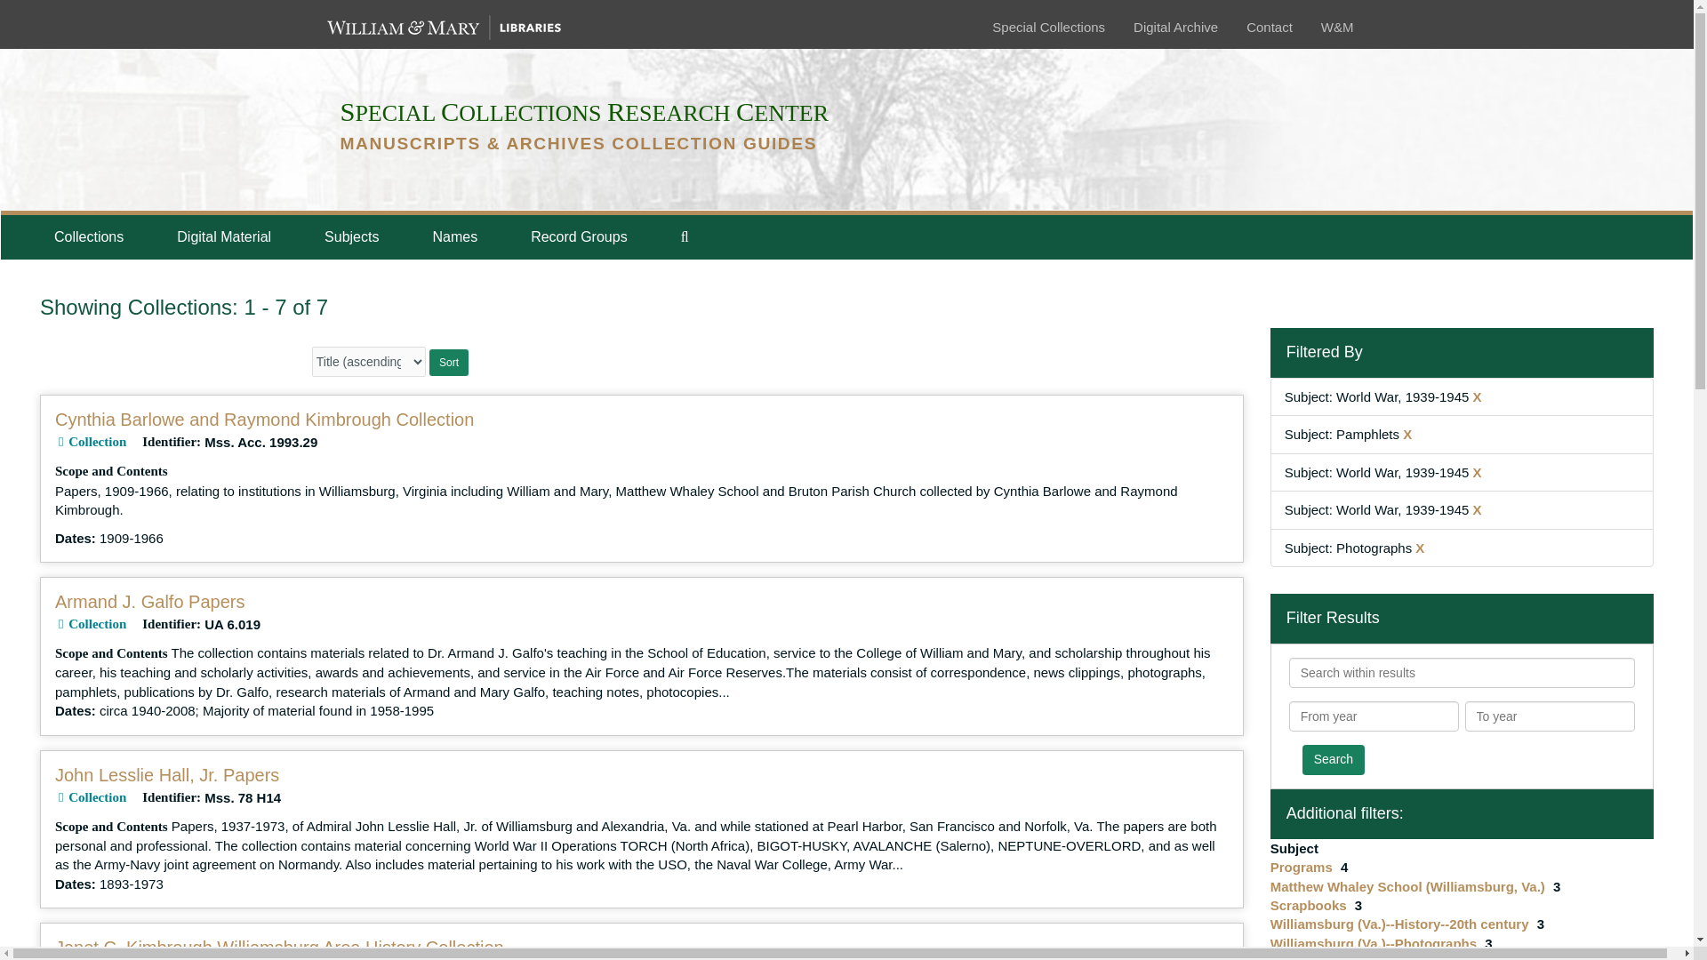 The height and width of the screenshot is (960, 1707). What do you see at coordinates (1269, 27) in the screenshot?
I see `Contact` at bounding box center [1269, 27].